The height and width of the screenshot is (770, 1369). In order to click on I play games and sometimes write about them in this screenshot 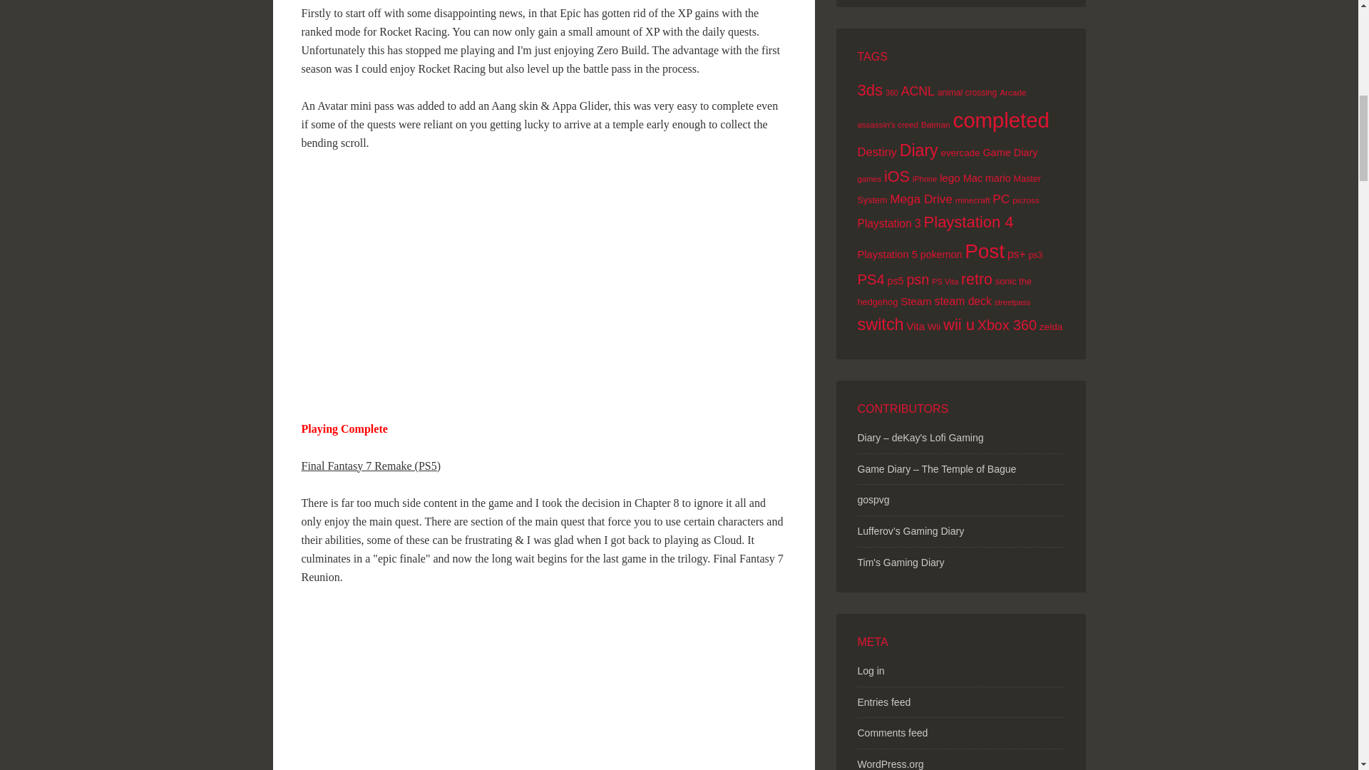, I will do `click(900, 562)`.